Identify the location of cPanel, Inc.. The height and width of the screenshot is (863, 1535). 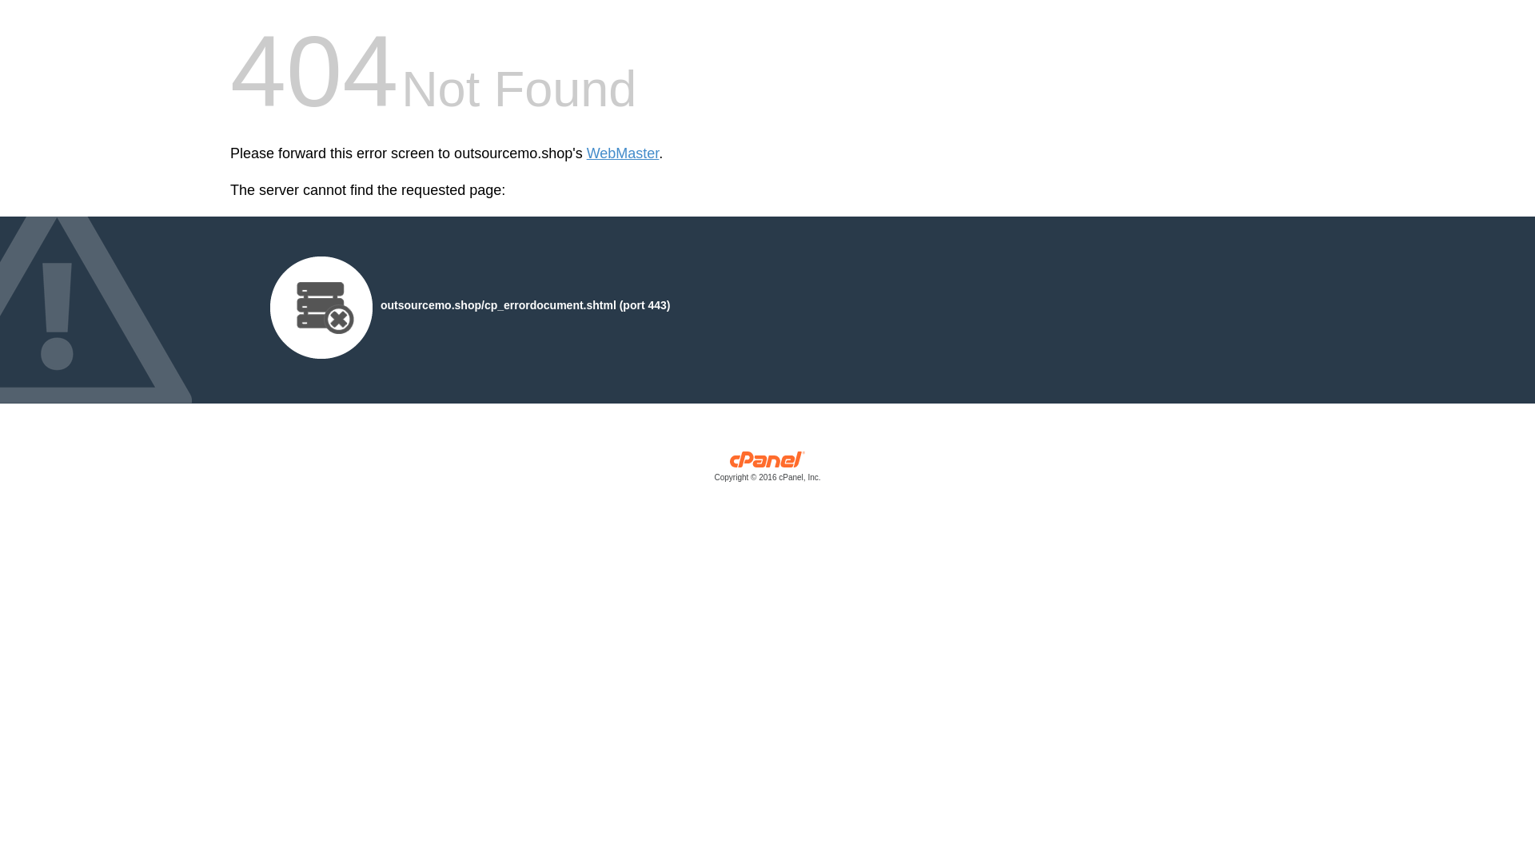
(767, 470).